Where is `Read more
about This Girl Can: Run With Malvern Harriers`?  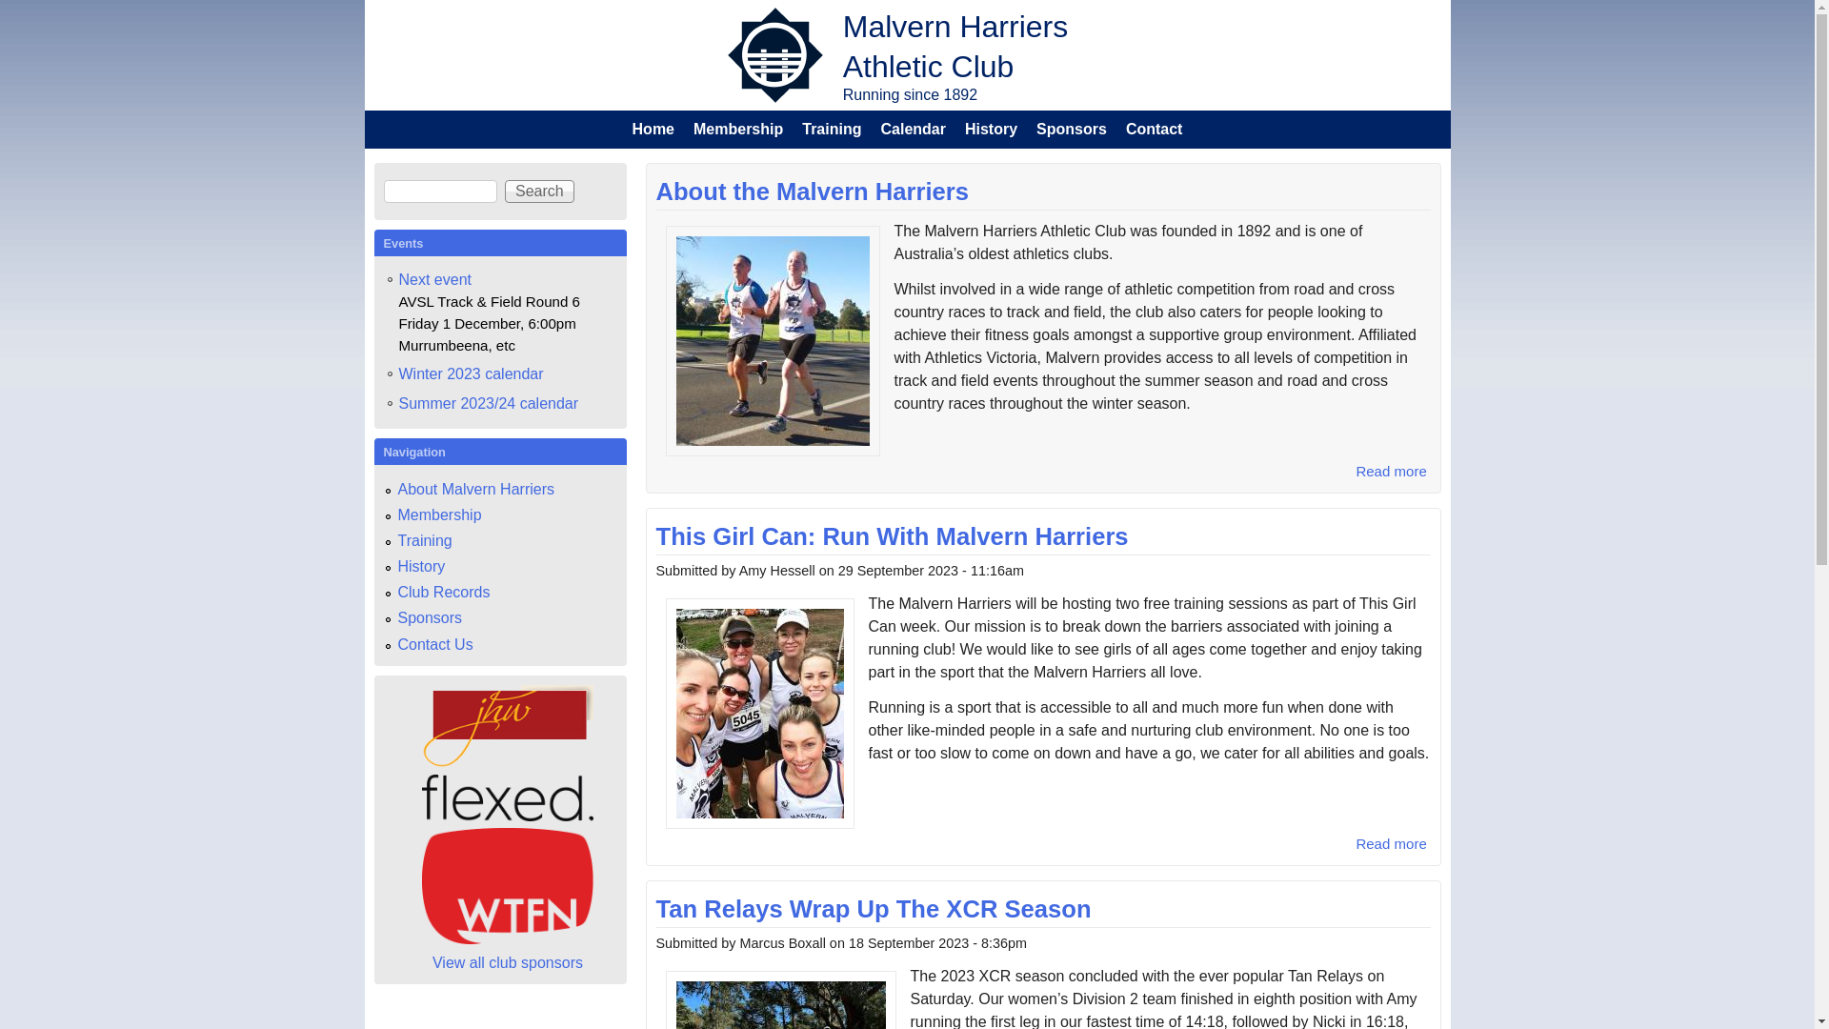
Read more
about This Girl Can: Run With Malvern Harriers is located at coordinates (1391, 843).